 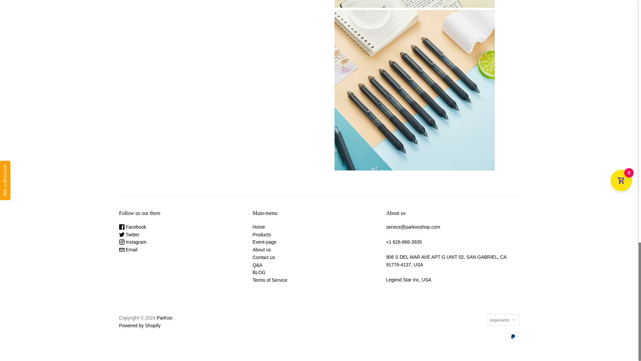 What do you see at coordinates (128, 249) in the screenshot?
I see `Email` at bounding box center [128, 249].